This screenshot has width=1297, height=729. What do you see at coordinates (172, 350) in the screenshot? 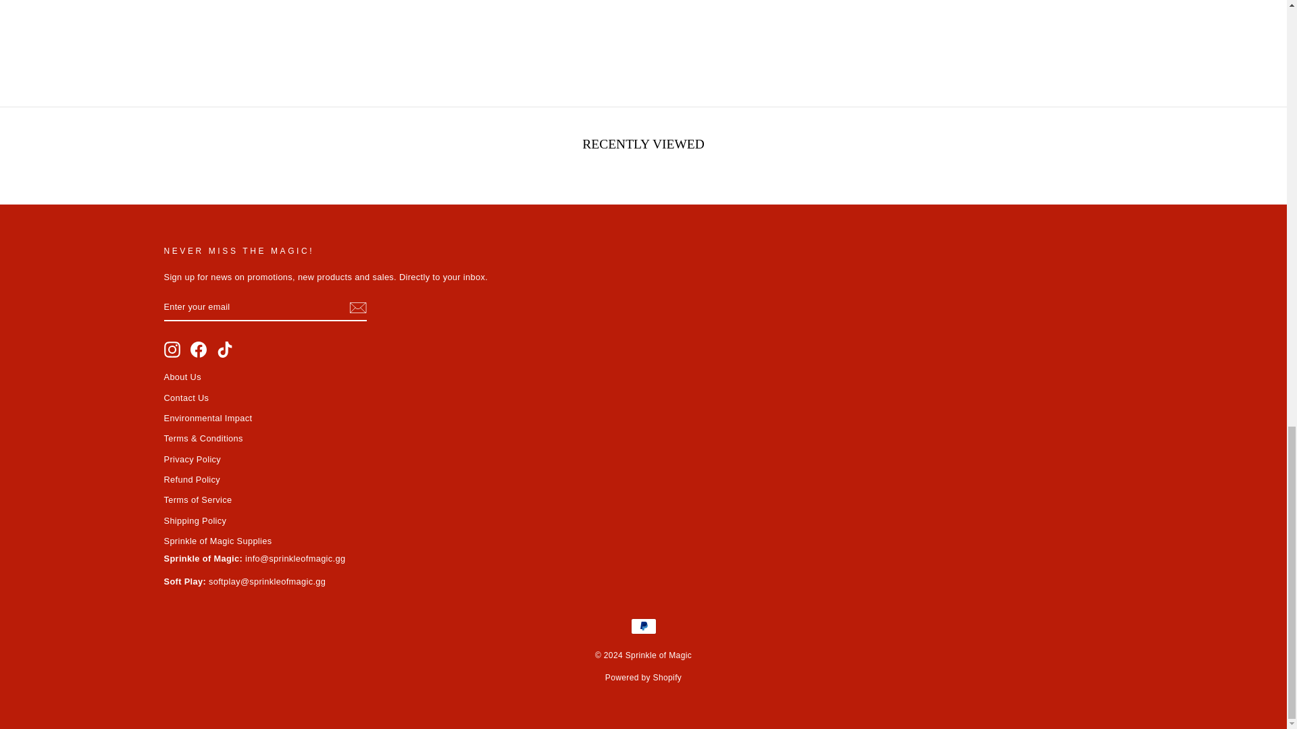
I see `Instagram` at bounding box center [172, 350].